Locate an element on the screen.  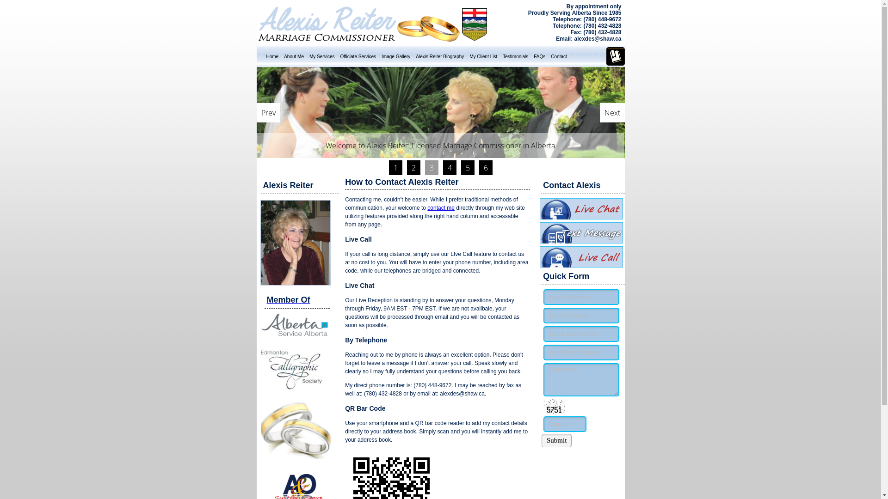
Home is located at coordinates (273, 56).